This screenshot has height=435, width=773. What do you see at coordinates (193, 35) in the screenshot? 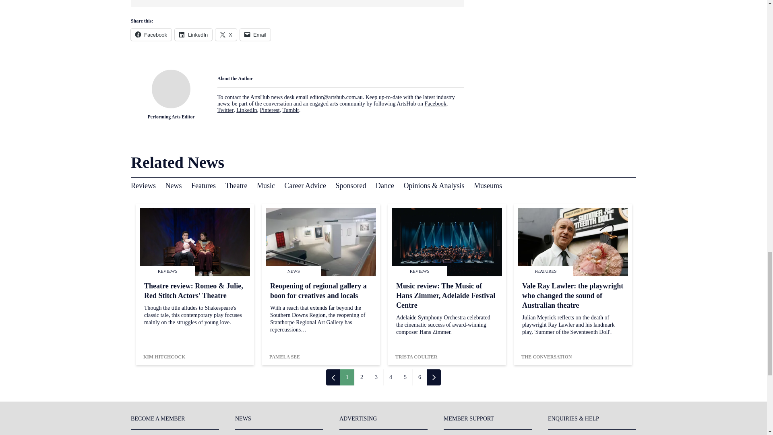
I see `Click to share on LinkedIn` at bounding box center [193, 35].